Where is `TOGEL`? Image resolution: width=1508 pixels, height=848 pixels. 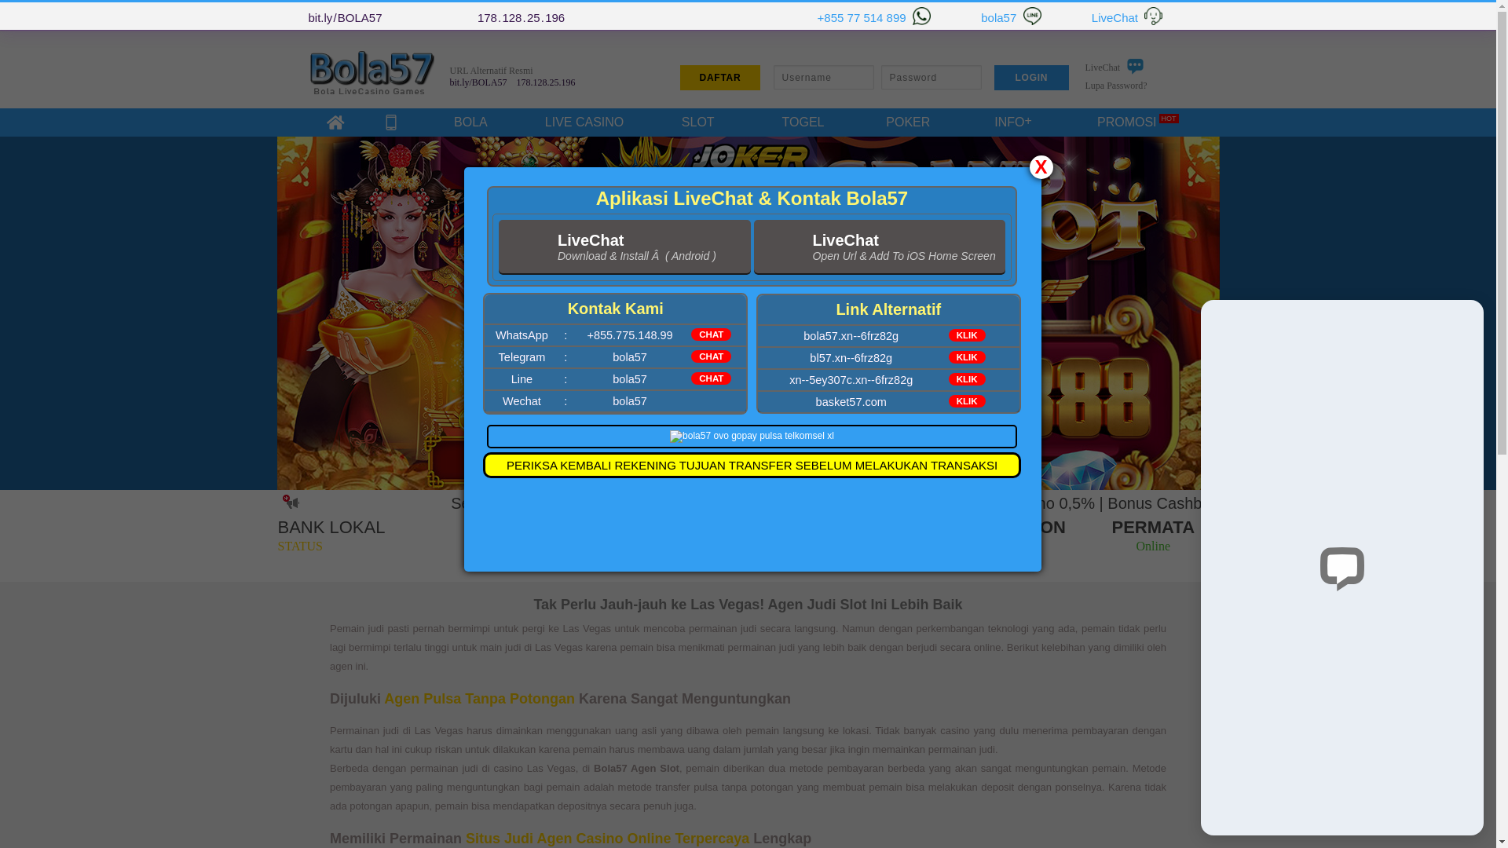
TOGEL is located at coordinates (803, 122).